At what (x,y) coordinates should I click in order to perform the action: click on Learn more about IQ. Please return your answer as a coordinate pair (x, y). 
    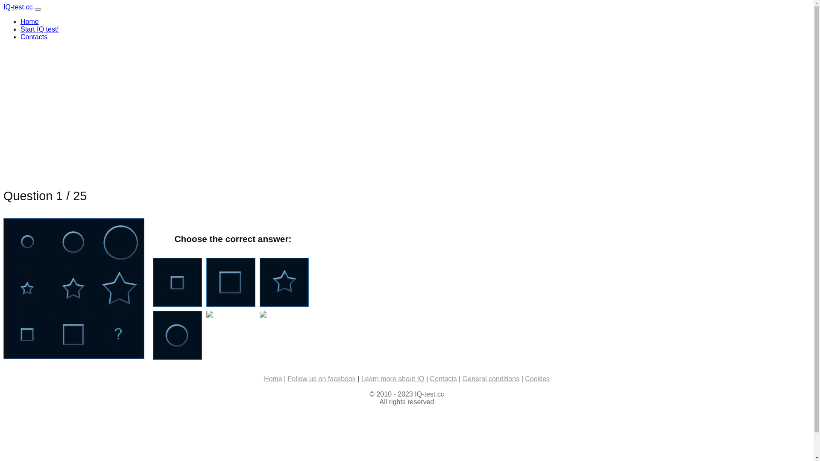
    Looking at the image, I should click on (393, 379).